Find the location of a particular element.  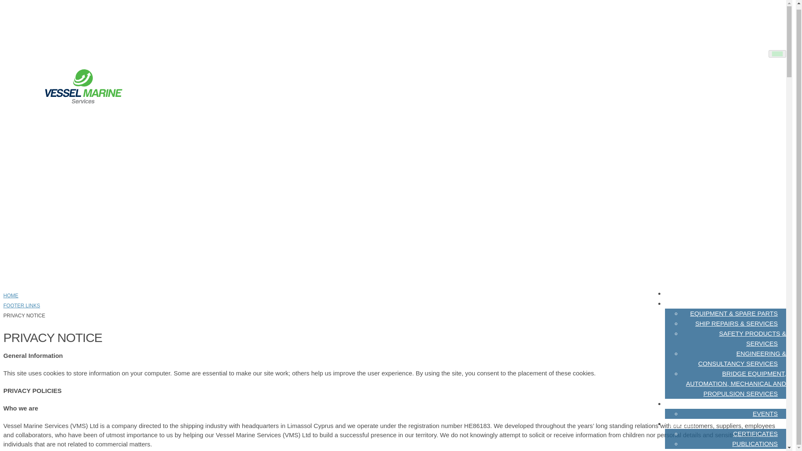

NEWSROOM is located at coordinates (688, 403).